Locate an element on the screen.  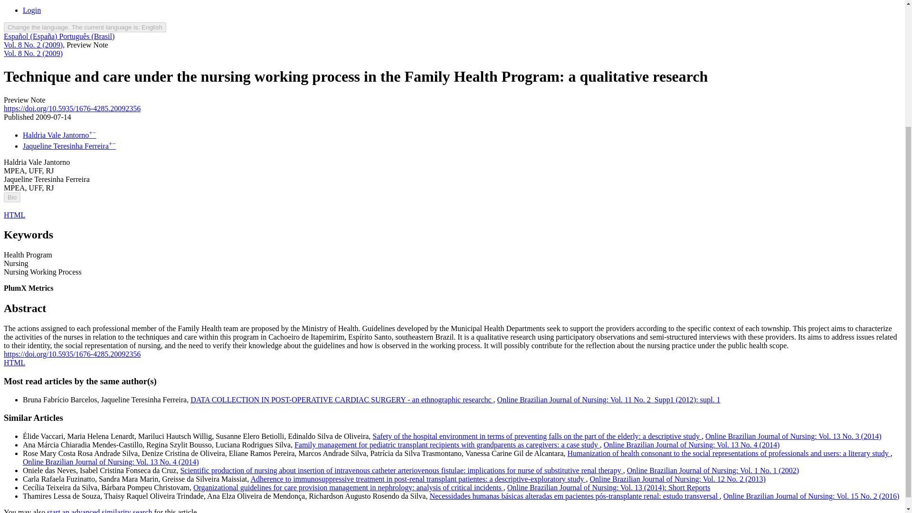
HTML is located at coordinates (14, 362).